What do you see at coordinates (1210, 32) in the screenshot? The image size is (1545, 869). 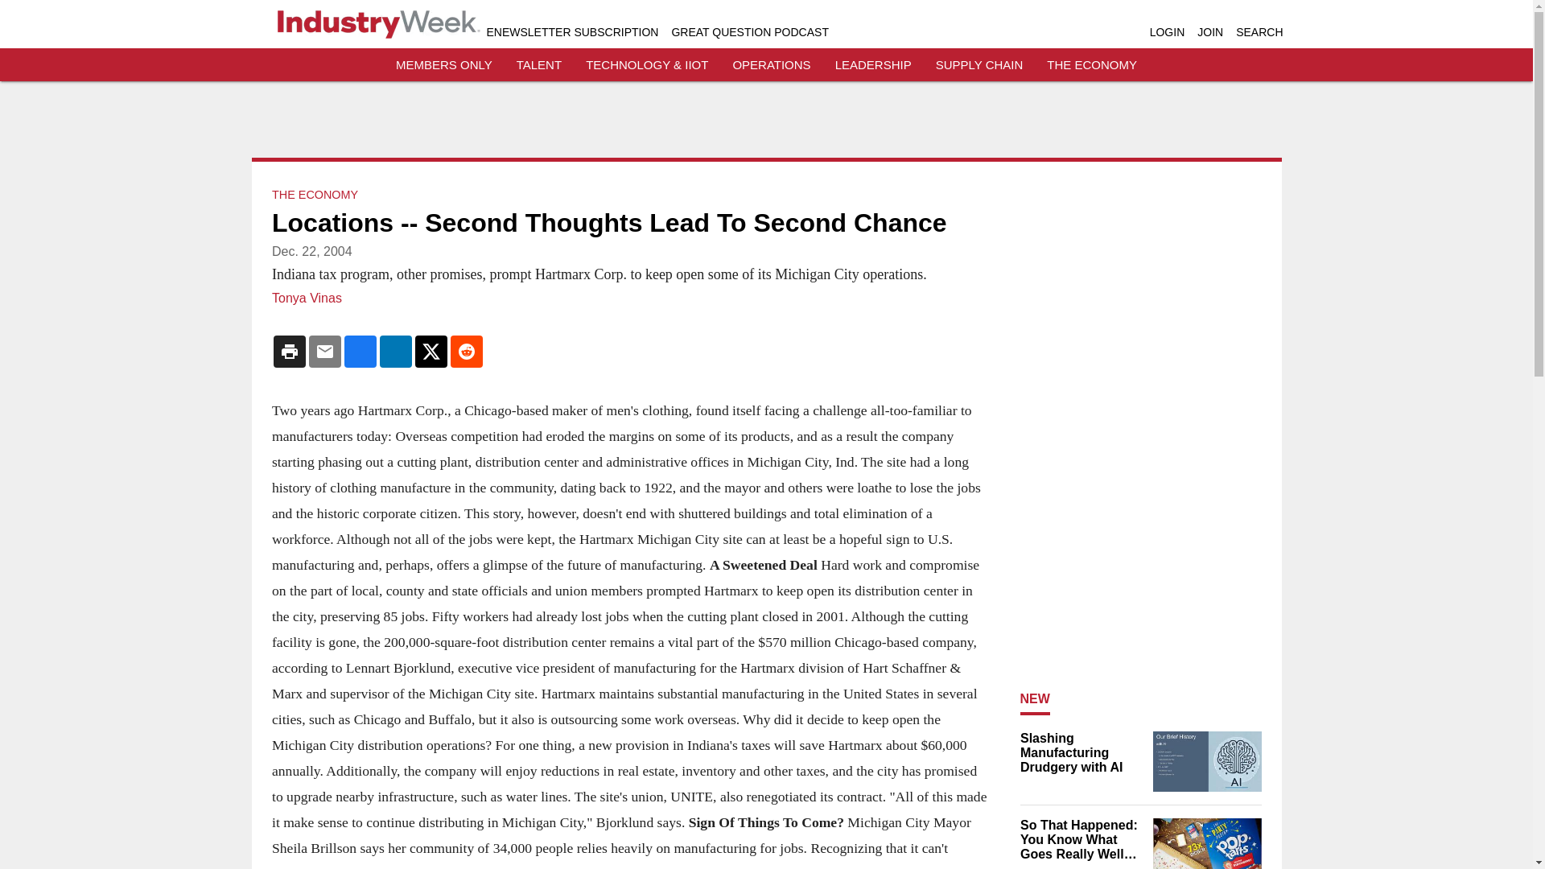 I see `JOIN` at bounding box center [1210, 32].